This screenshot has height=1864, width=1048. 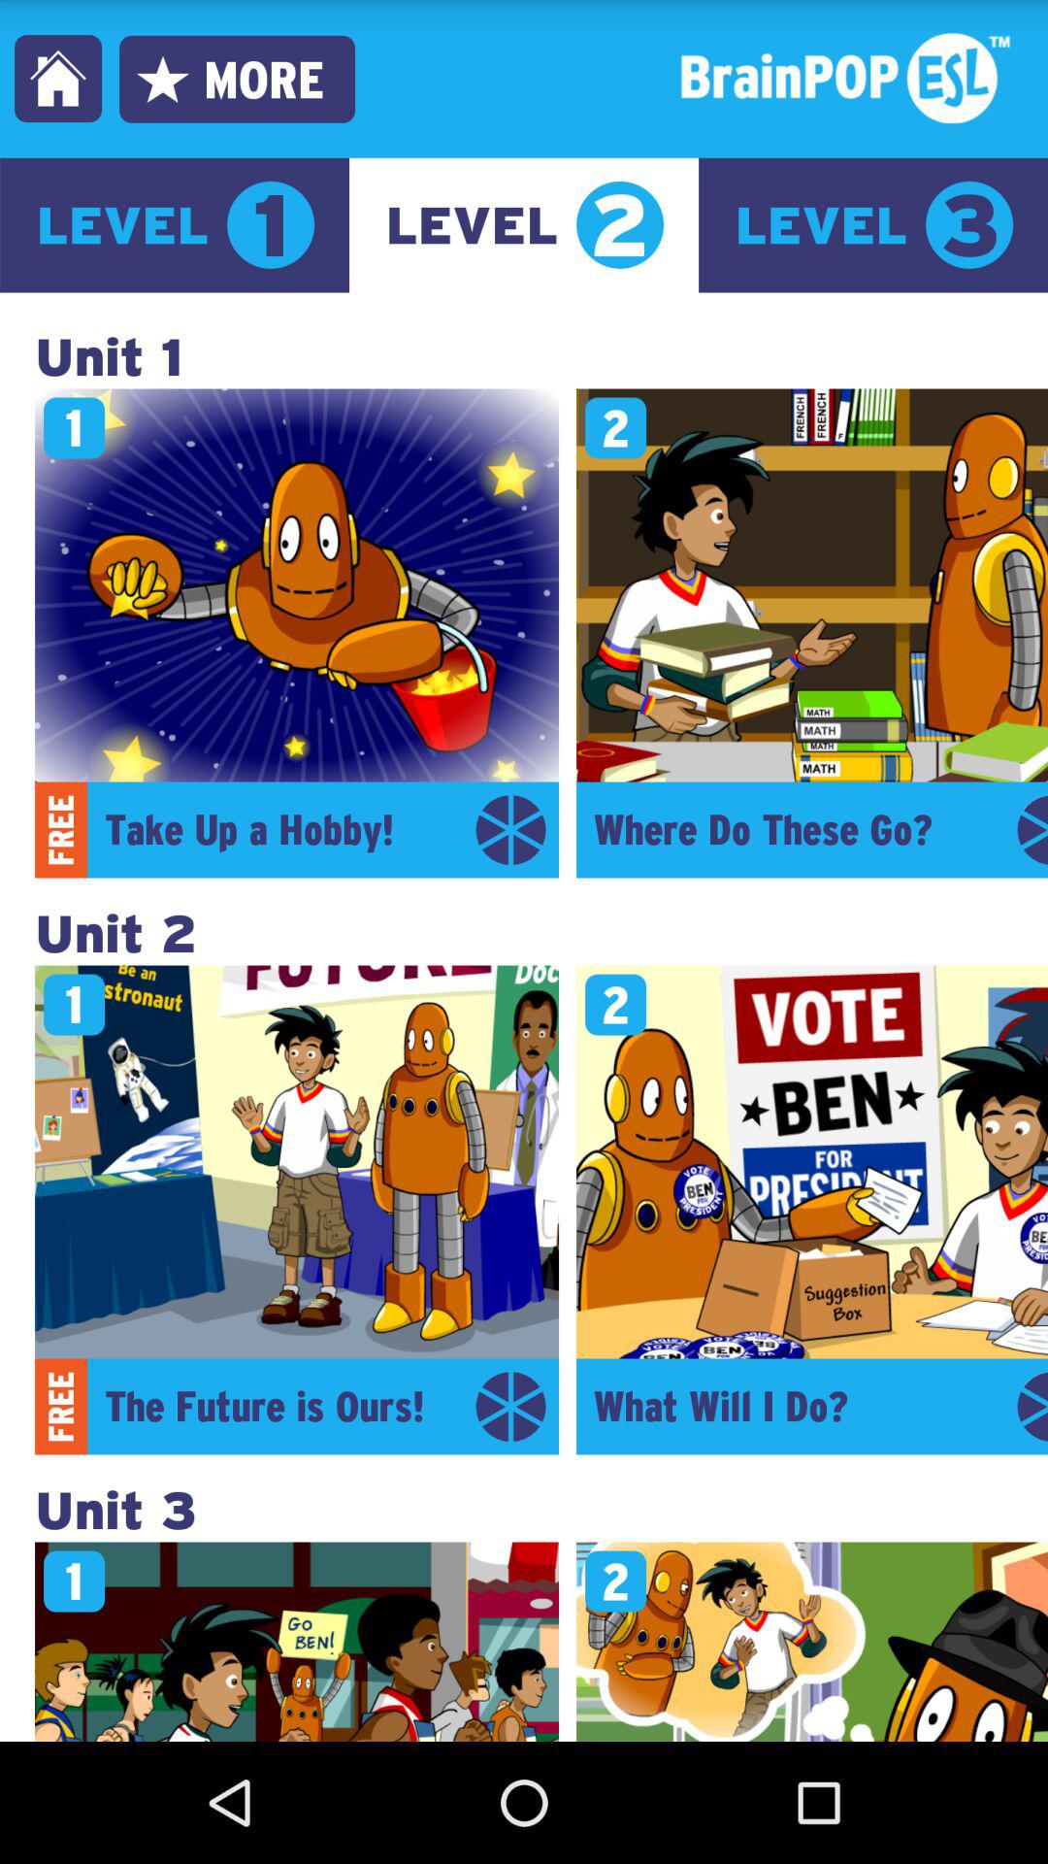 I want to click on click the image below unit 3, so click(x=296, y=1642).